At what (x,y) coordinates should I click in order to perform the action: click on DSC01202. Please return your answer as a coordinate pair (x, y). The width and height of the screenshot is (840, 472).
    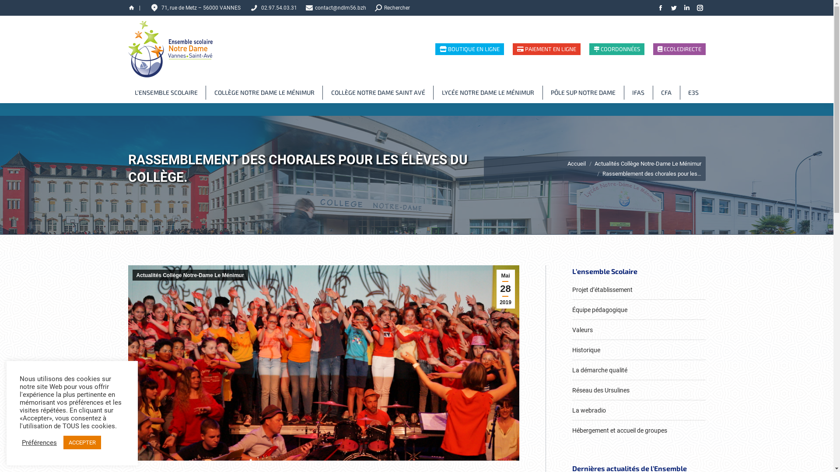
    Looking at the image, I should click on (323, 363).